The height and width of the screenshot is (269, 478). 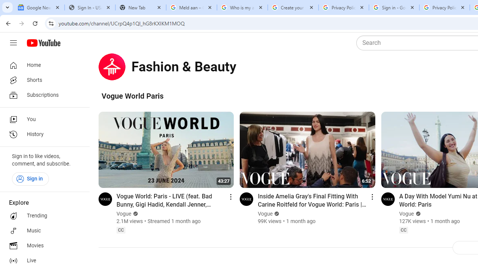 What do you see at coordinates (43, 216) in the screenshot?
I see `Trending` at bounding box center [43, 216].